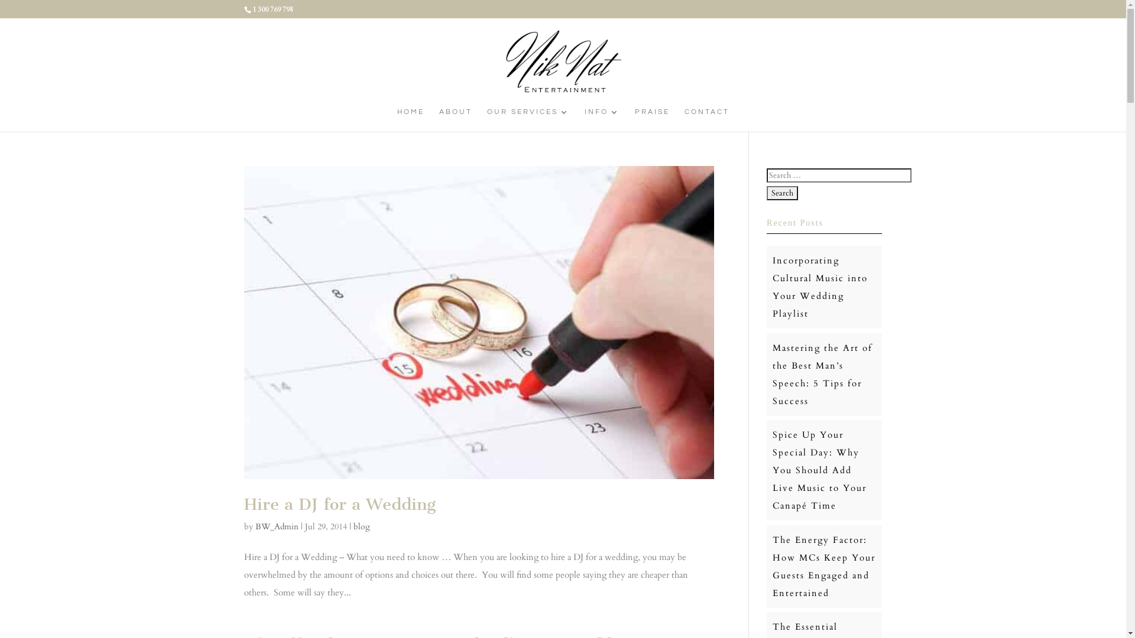  What do you see at coordinates (783, 193) in the screenshot?
I see `Search` at bounding box center [783, 193].